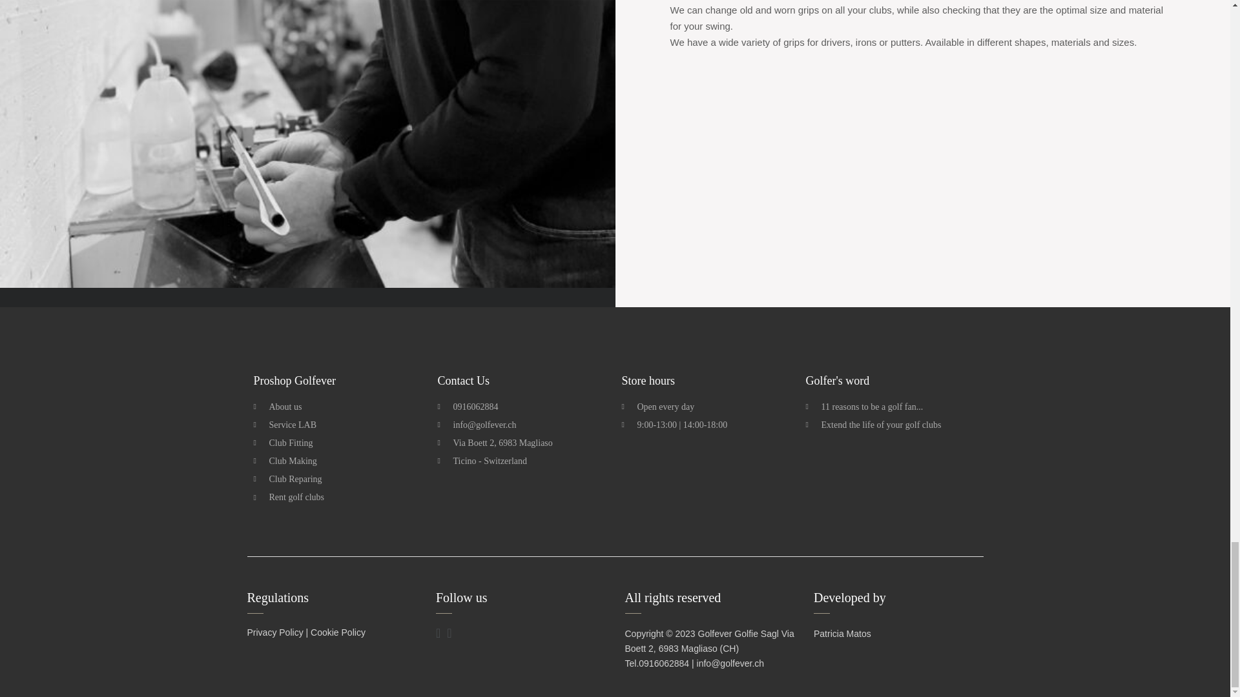 The height and width of the screenshot is (697, 1240). Describe the element at coordinates (338, 479) in the screenshot. I see `Club Reparing` at that location.